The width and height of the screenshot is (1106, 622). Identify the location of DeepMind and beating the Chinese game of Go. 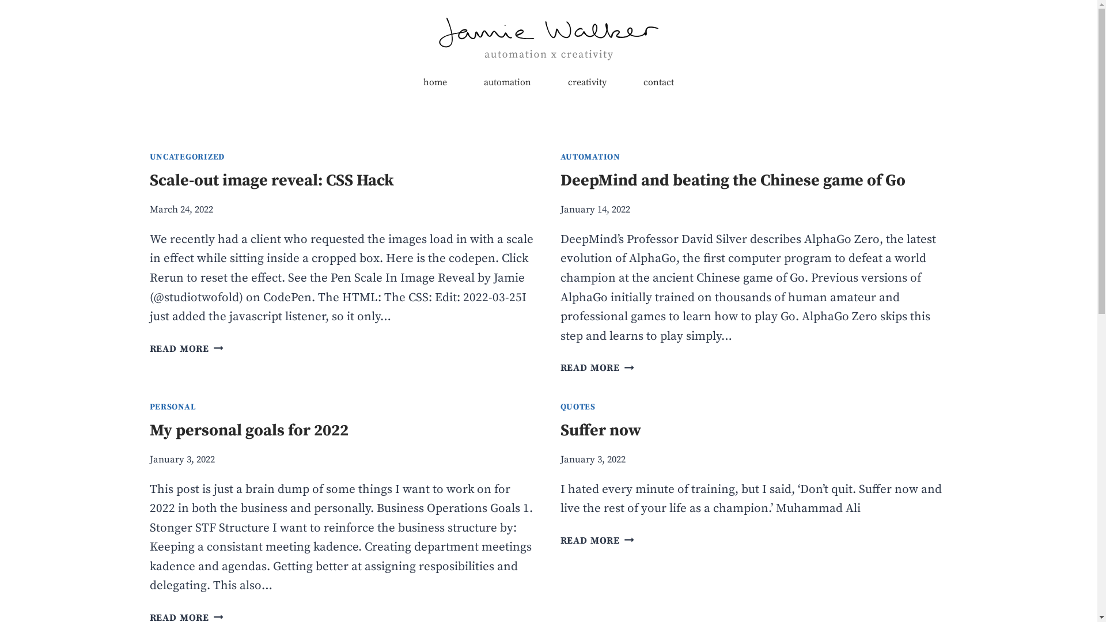
(733, 181).